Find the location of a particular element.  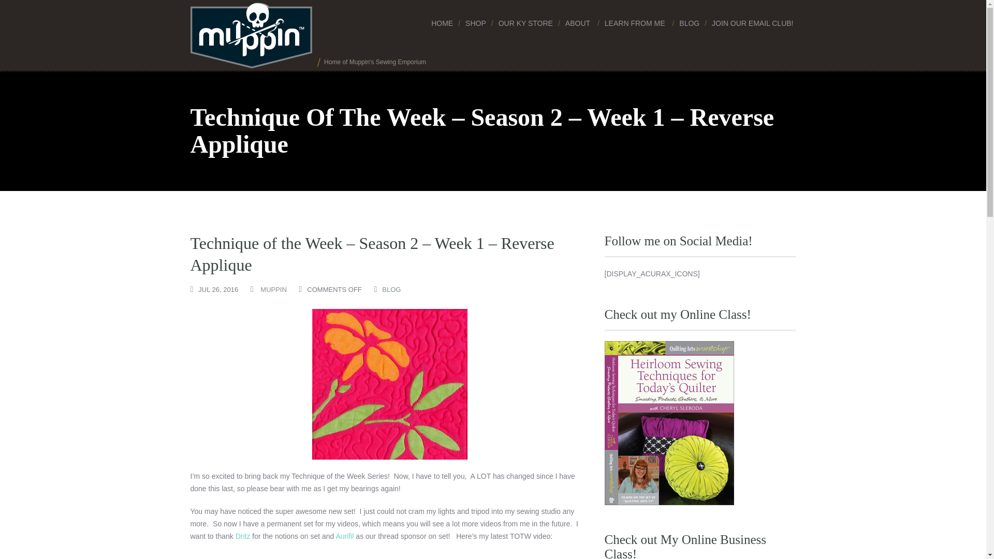

Dritz is located at coordinates (243, 536).